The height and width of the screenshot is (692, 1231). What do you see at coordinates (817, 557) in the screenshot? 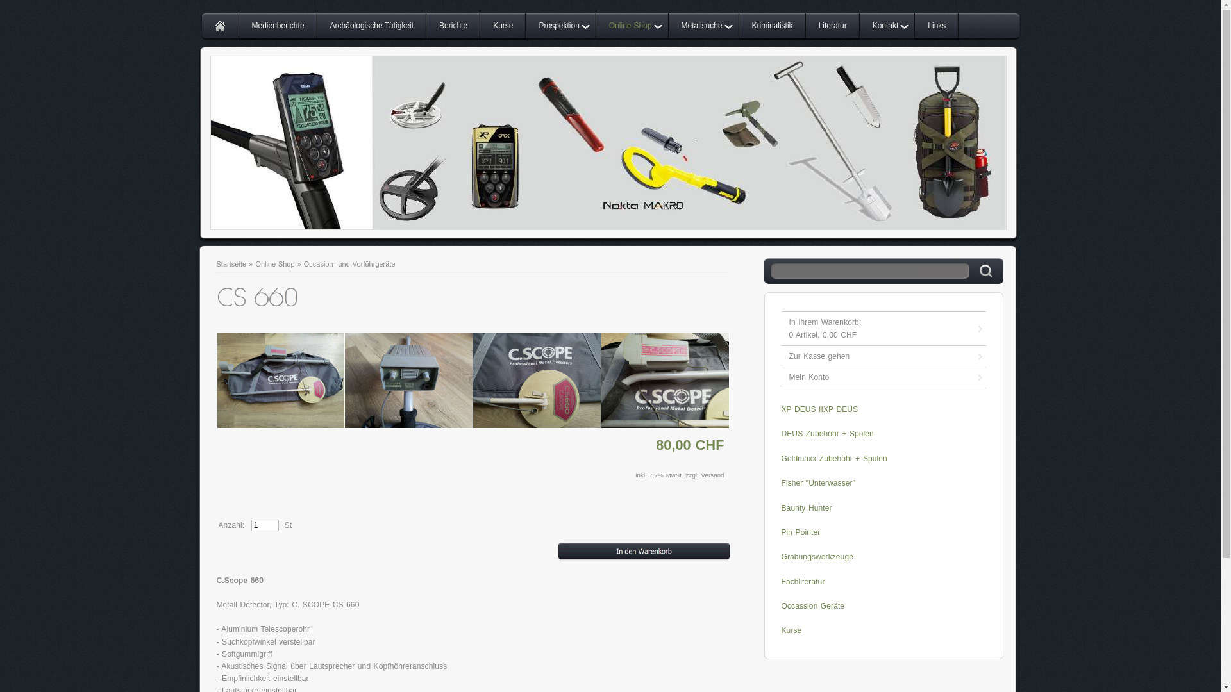
I see `Grabungswerkzeuge` at bounding box center [817, 557].